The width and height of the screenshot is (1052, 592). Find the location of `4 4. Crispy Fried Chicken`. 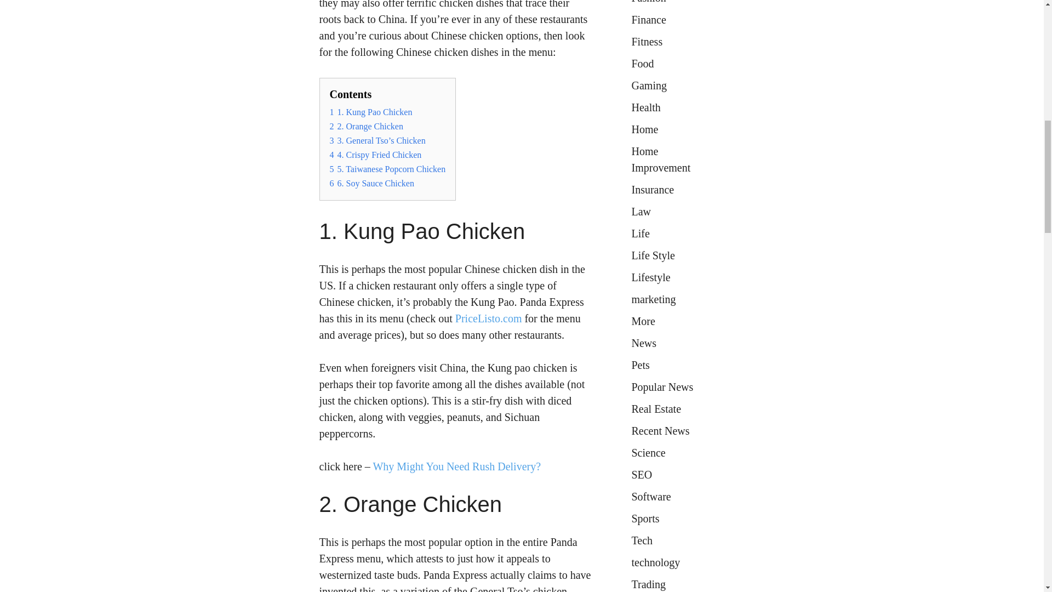

4 4. Crispy Fried Chicken is located at coordinates (376, 155).